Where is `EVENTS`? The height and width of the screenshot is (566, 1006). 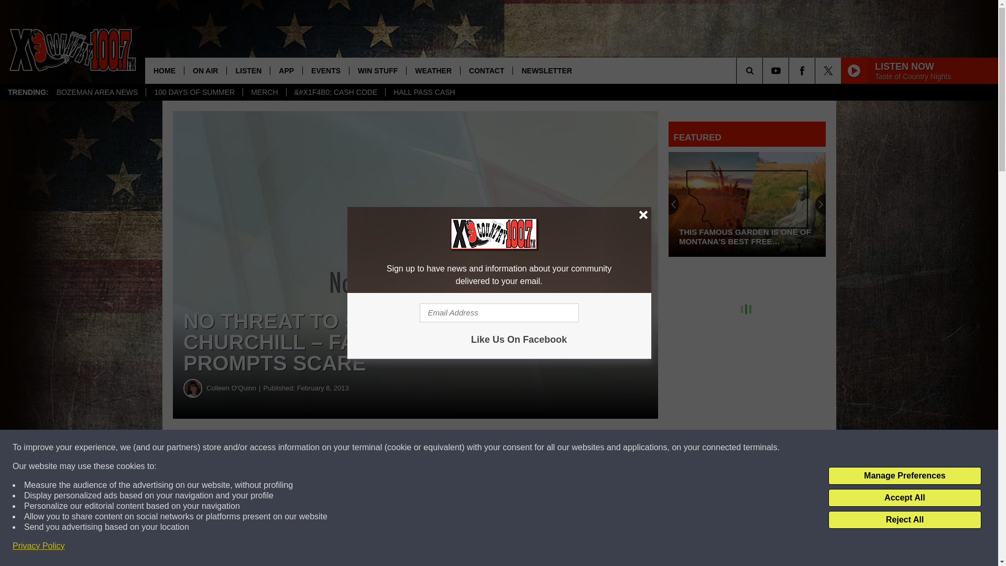 EVENTS is located at coordinates (326, 70).